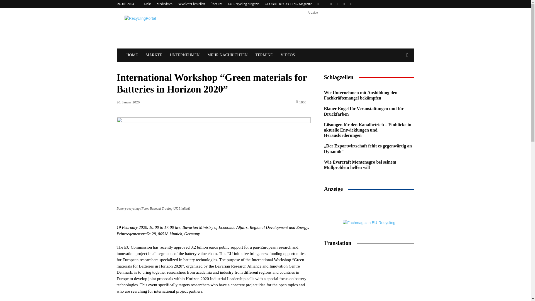  I want to click on Newsletter bestellen, so click(191, 4).